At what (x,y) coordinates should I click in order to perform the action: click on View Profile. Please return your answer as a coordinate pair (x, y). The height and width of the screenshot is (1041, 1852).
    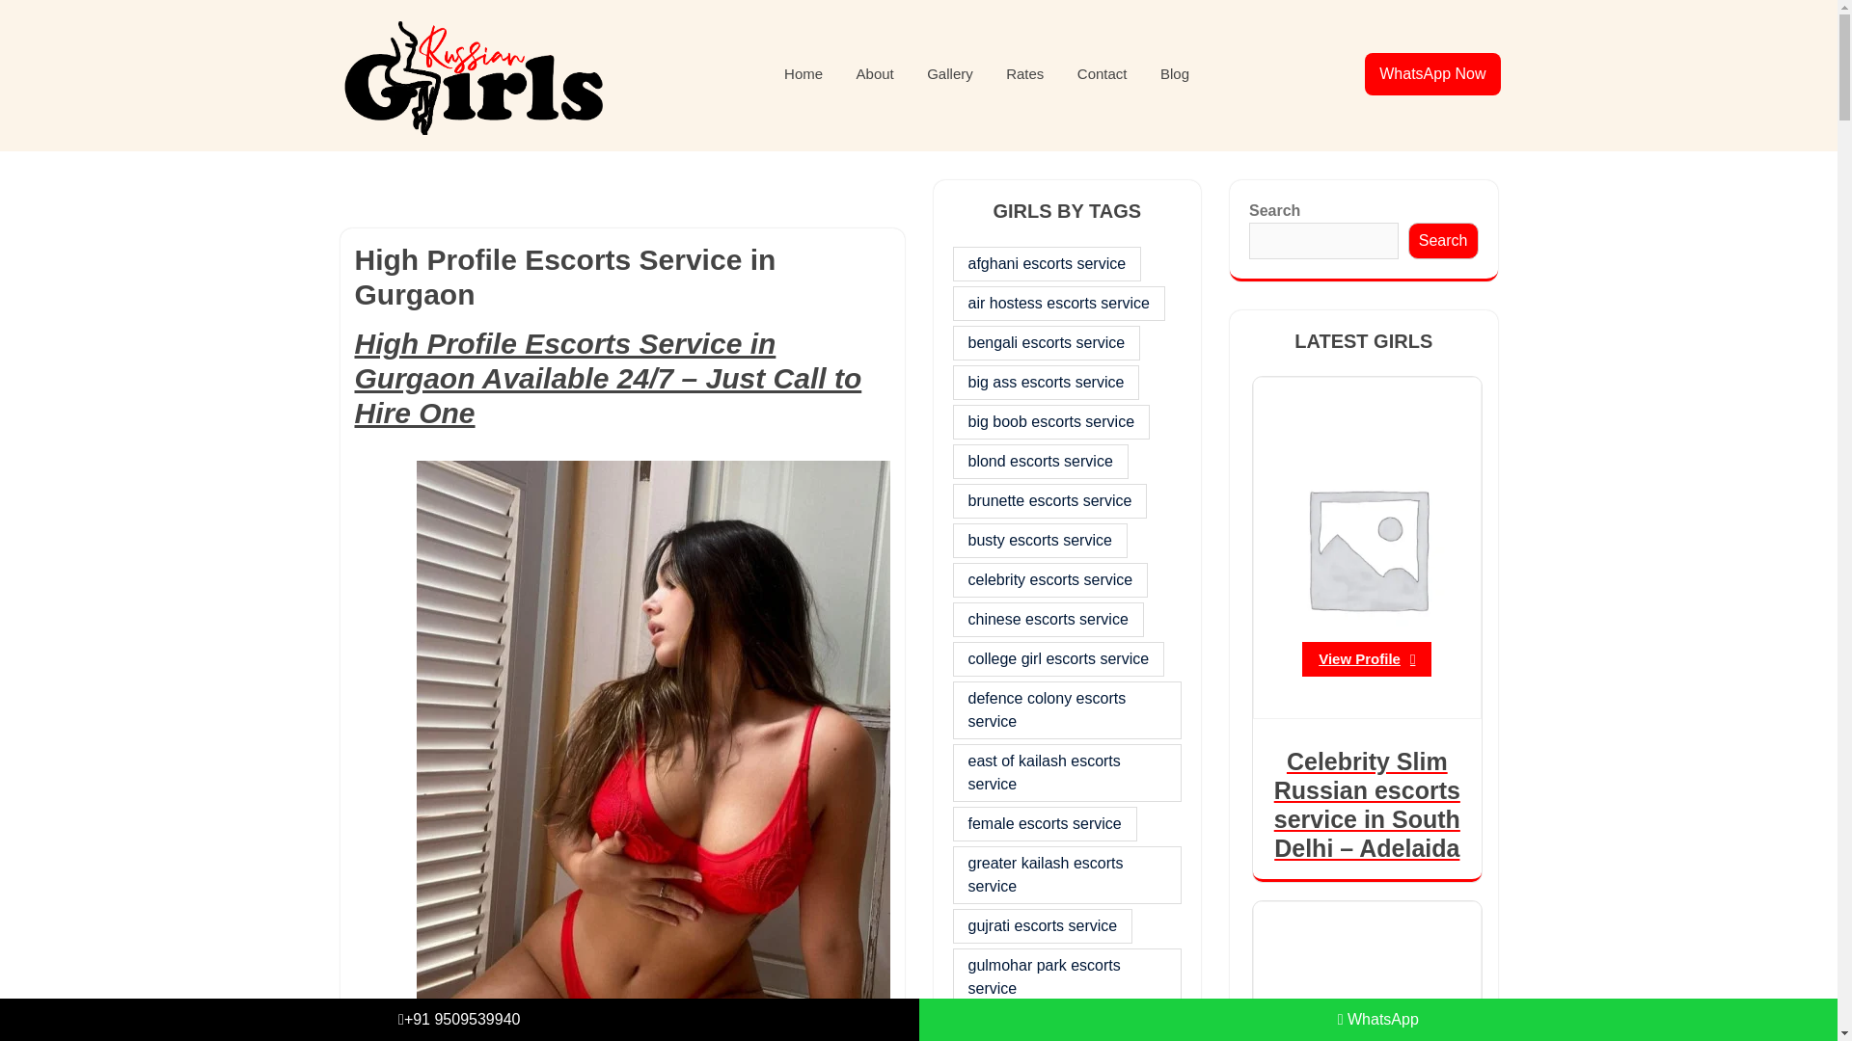
    Looking at the image, I should click on (1366, 659).